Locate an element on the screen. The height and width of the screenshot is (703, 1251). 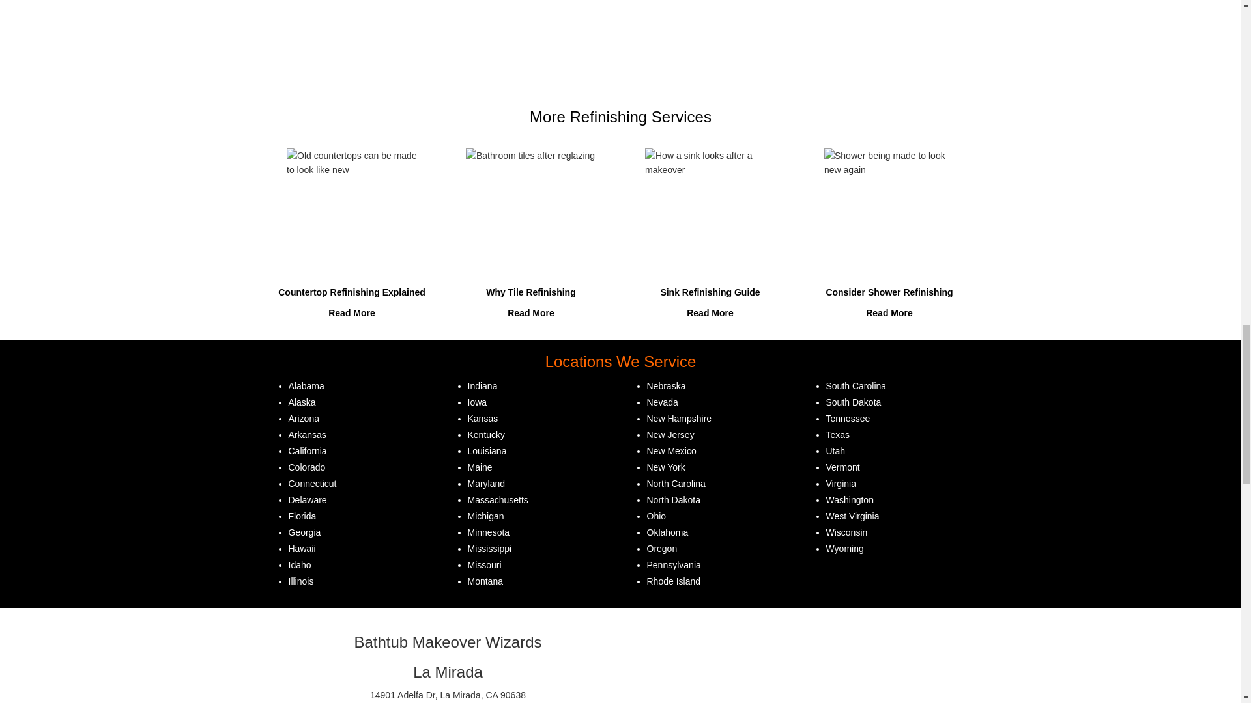
Arkansas is located at coordinates (306, 435).